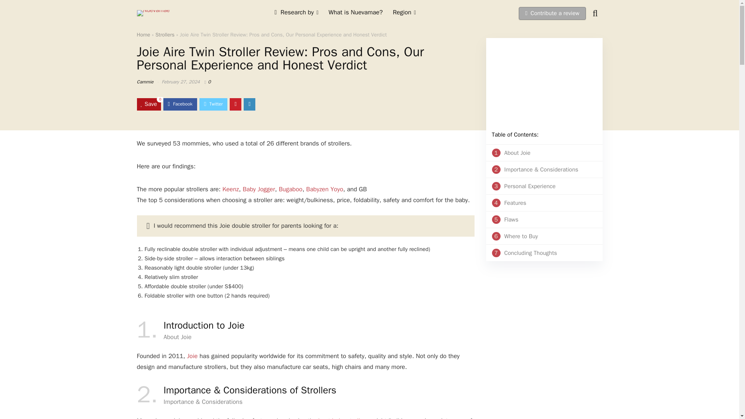  I want to click on Home, so click(296, 13).